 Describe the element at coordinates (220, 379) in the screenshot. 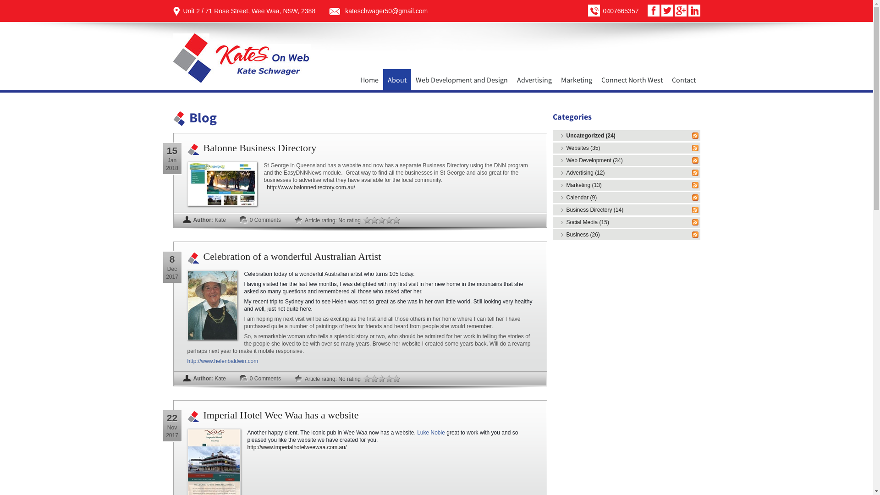

I see `Kate` at that location.